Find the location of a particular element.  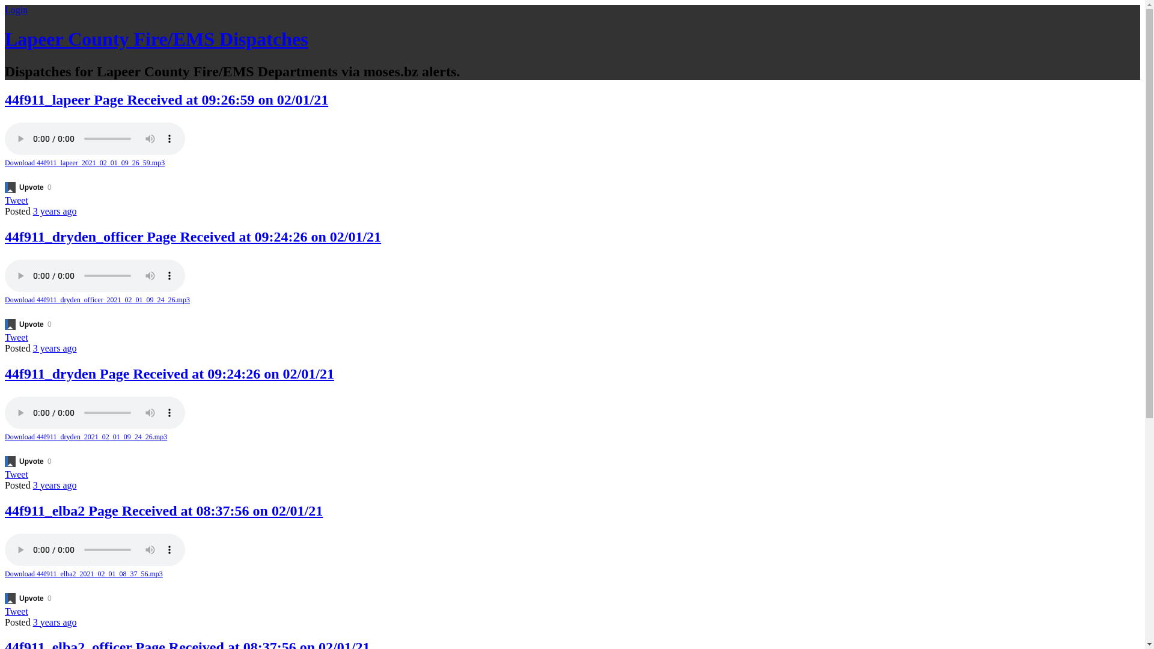

Download 44f911_dryden_officer_2021_02_01_09_24_26.mp3 is located at coordinates (572, 300).